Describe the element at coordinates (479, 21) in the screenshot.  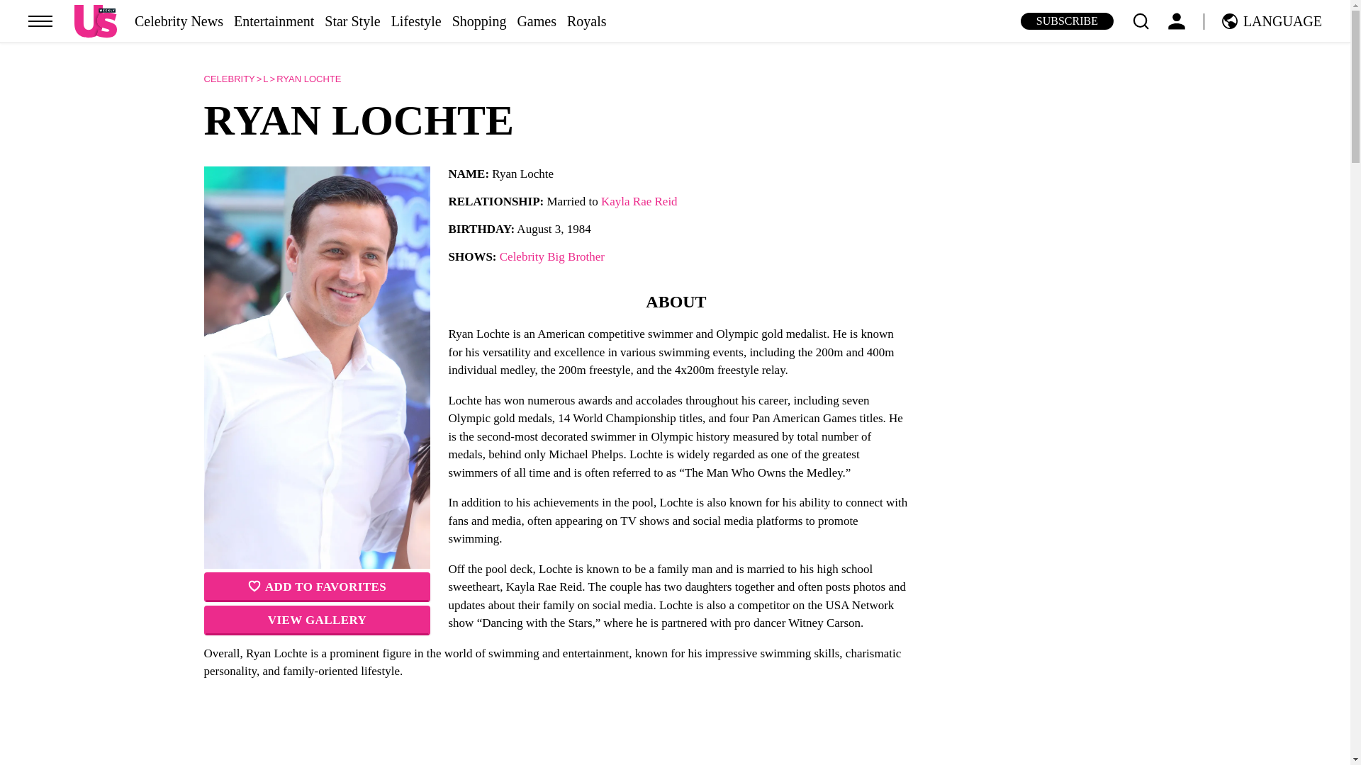
I see `Shopping` at that location.